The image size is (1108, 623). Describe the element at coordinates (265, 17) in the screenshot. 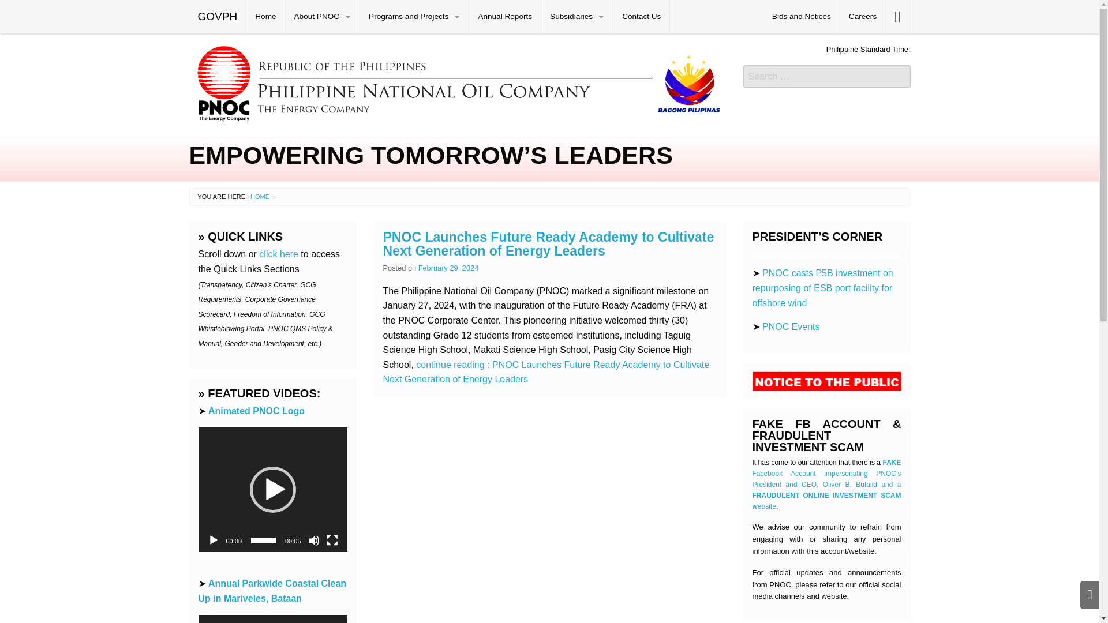

I see `Home` at that location.